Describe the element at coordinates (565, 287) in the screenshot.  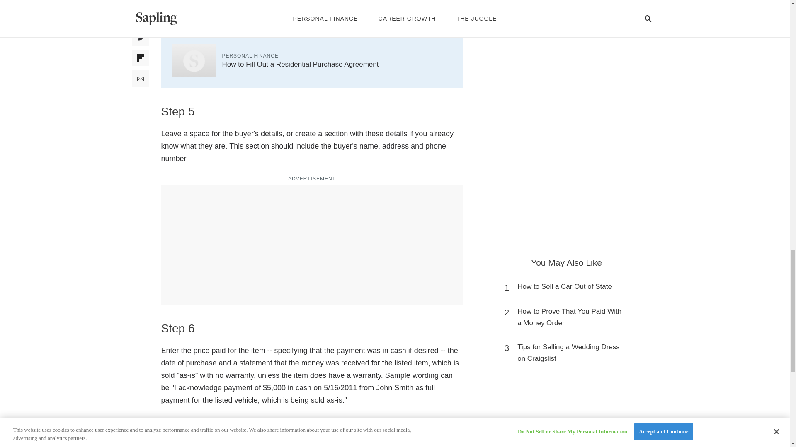
I see `How to Sell a Car Out of State` at that location.